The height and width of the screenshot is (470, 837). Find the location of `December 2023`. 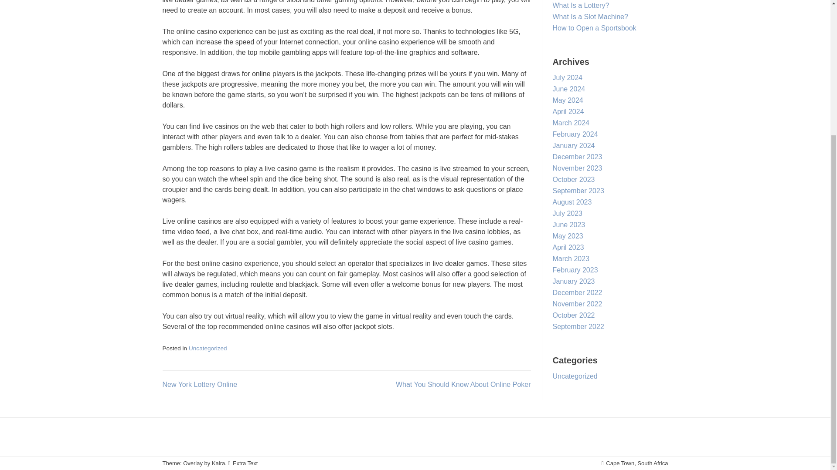

December 2023 is located at coordinates (577, 157).